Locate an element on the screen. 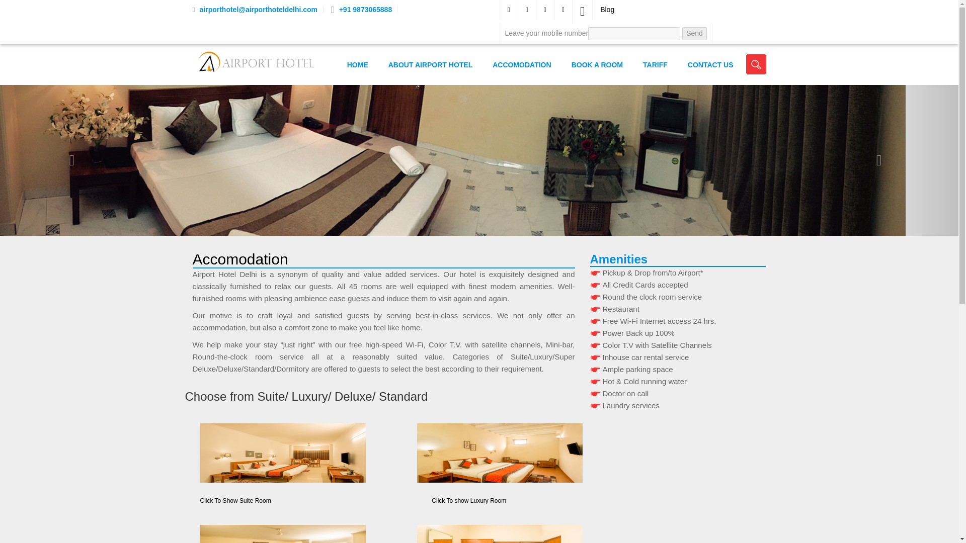 The height and width of the screenshot is (543, 966). ABOUT AIRPORT HOTEL is located at coordinates (430, 64).